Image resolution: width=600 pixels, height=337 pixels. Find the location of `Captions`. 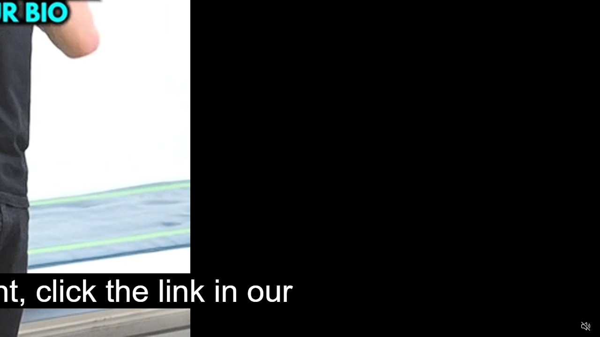

Captions is located at coordinates (549, 327).